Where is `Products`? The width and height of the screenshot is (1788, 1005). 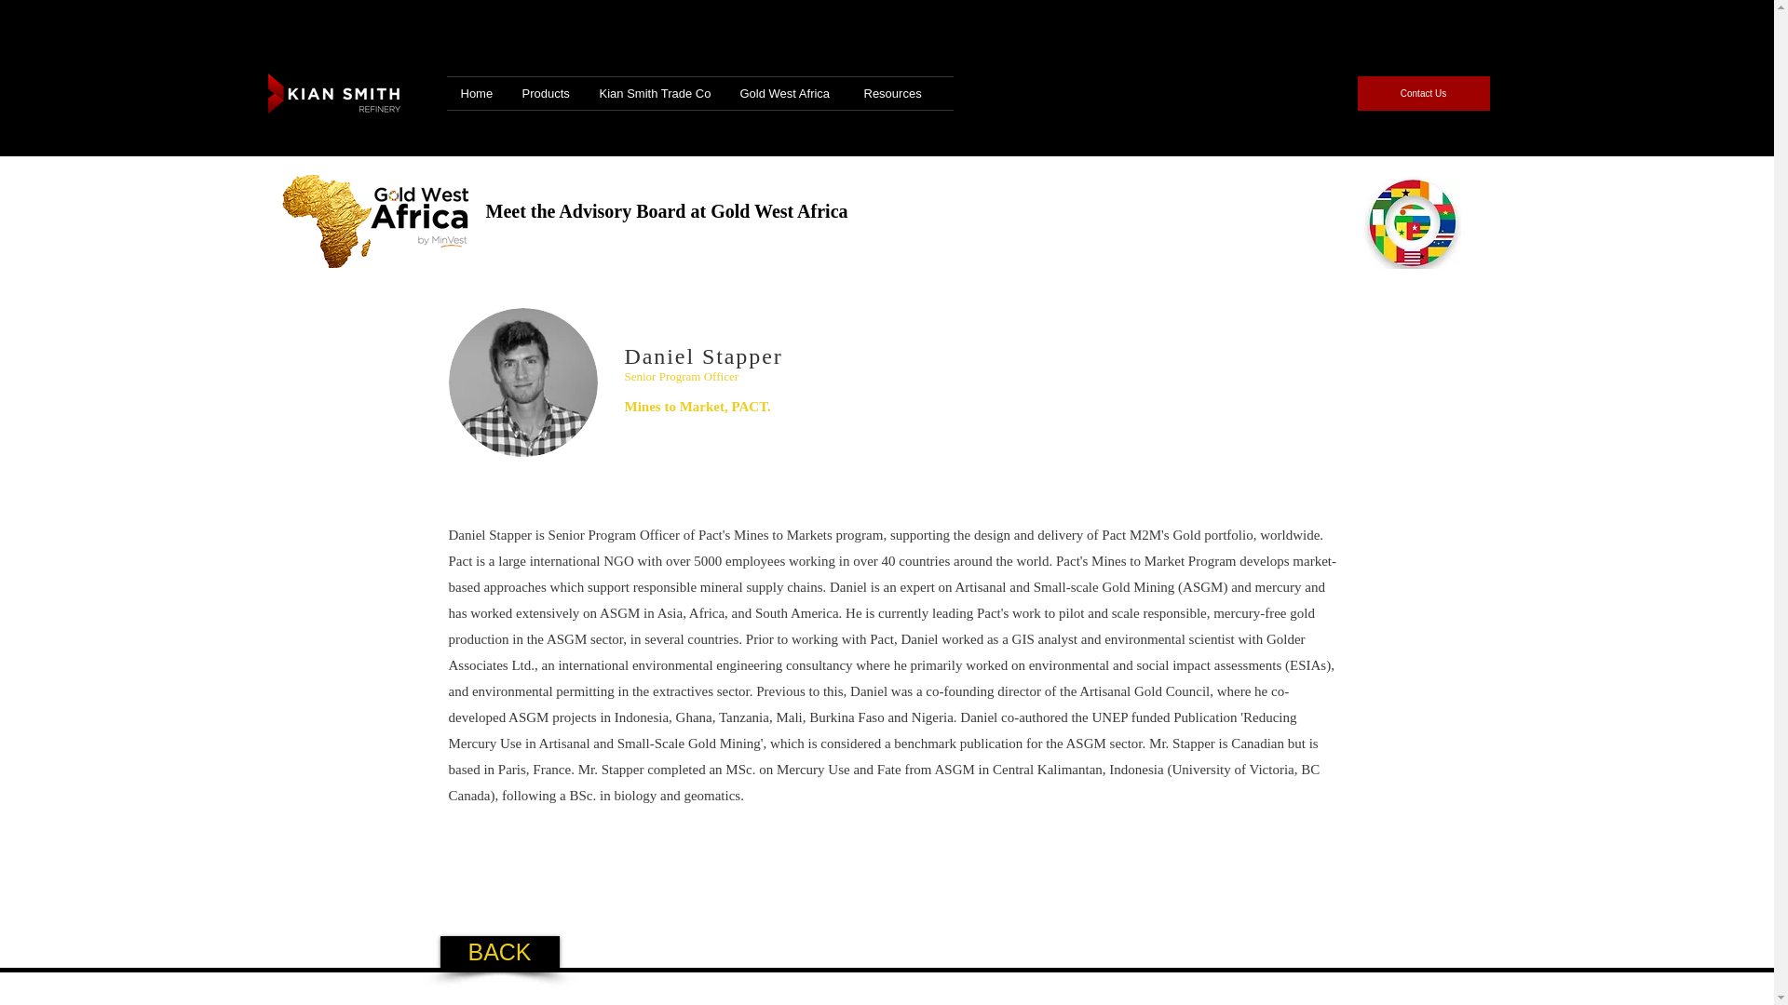
Products is located at coordinates (547, 93).